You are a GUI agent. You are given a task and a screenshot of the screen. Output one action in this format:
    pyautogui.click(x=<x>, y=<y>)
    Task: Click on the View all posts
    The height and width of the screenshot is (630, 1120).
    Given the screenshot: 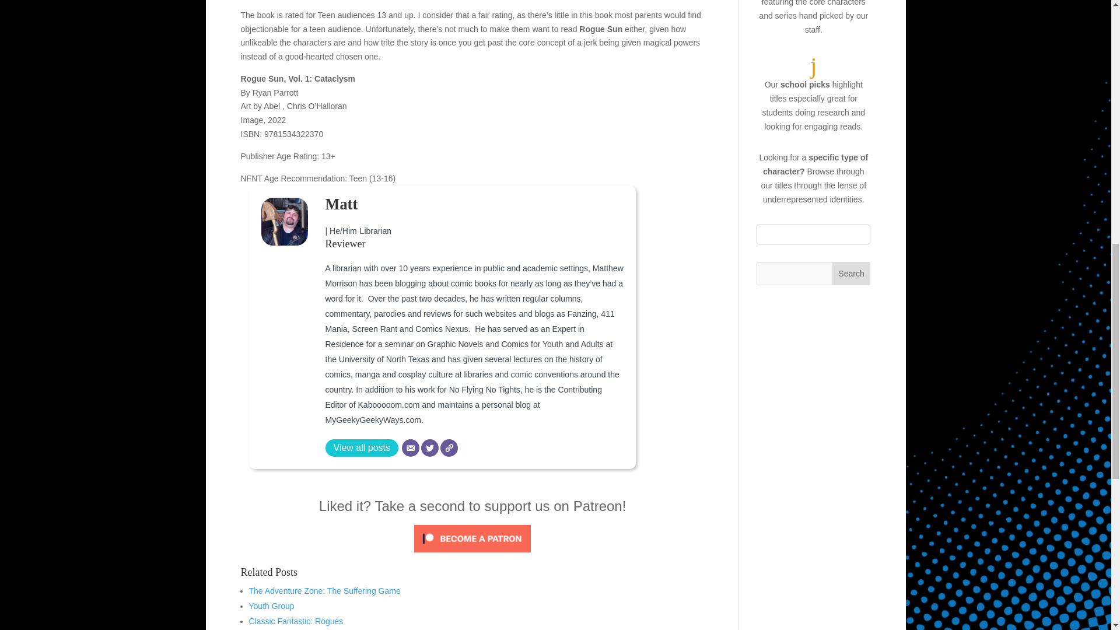 What is the action you would take?
    pyautogui.click(x=362, y=448)
    